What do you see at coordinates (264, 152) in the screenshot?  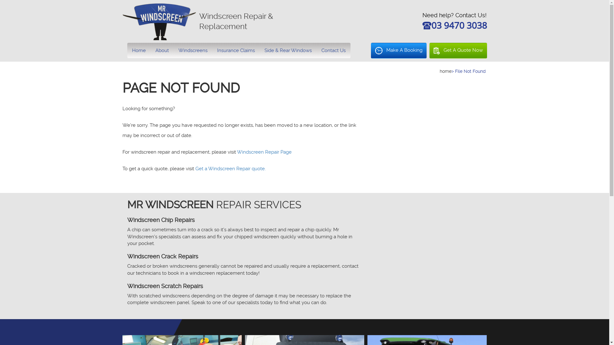 I see `Windscreen Repair Page` at bounding box center [264, 152].